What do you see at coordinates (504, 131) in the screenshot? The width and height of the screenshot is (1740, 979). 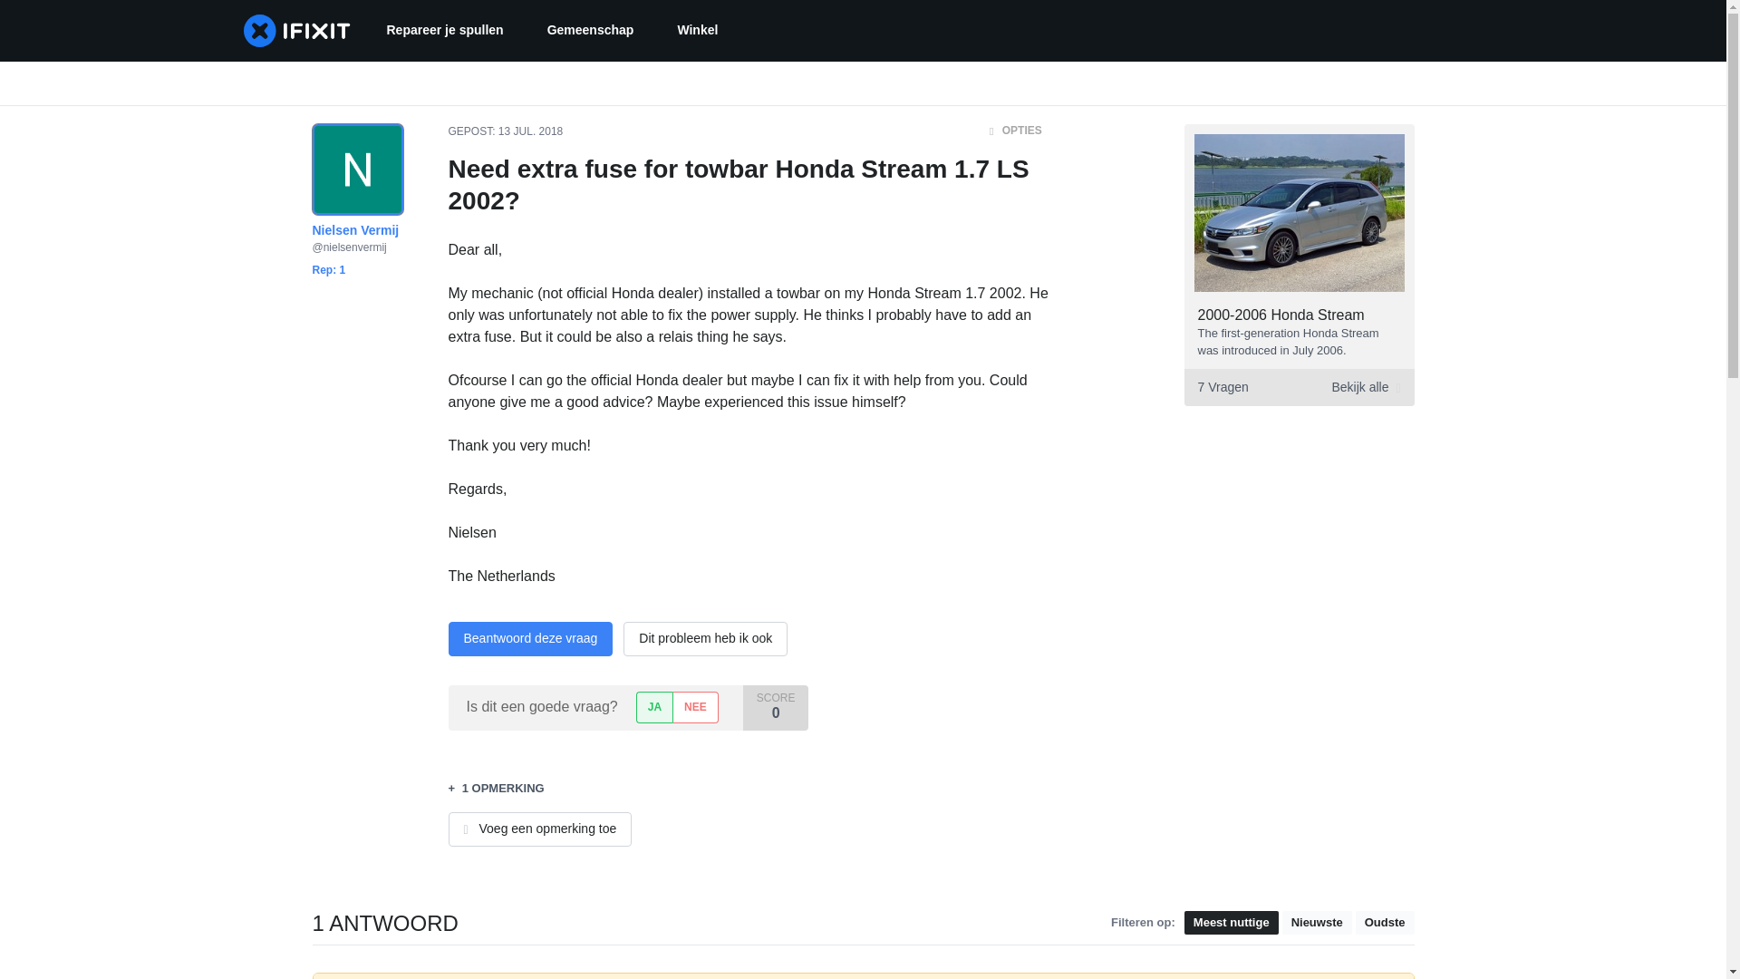 I see `GEPOST: 13 JUL. 2018` at bounding box center [504, 131].